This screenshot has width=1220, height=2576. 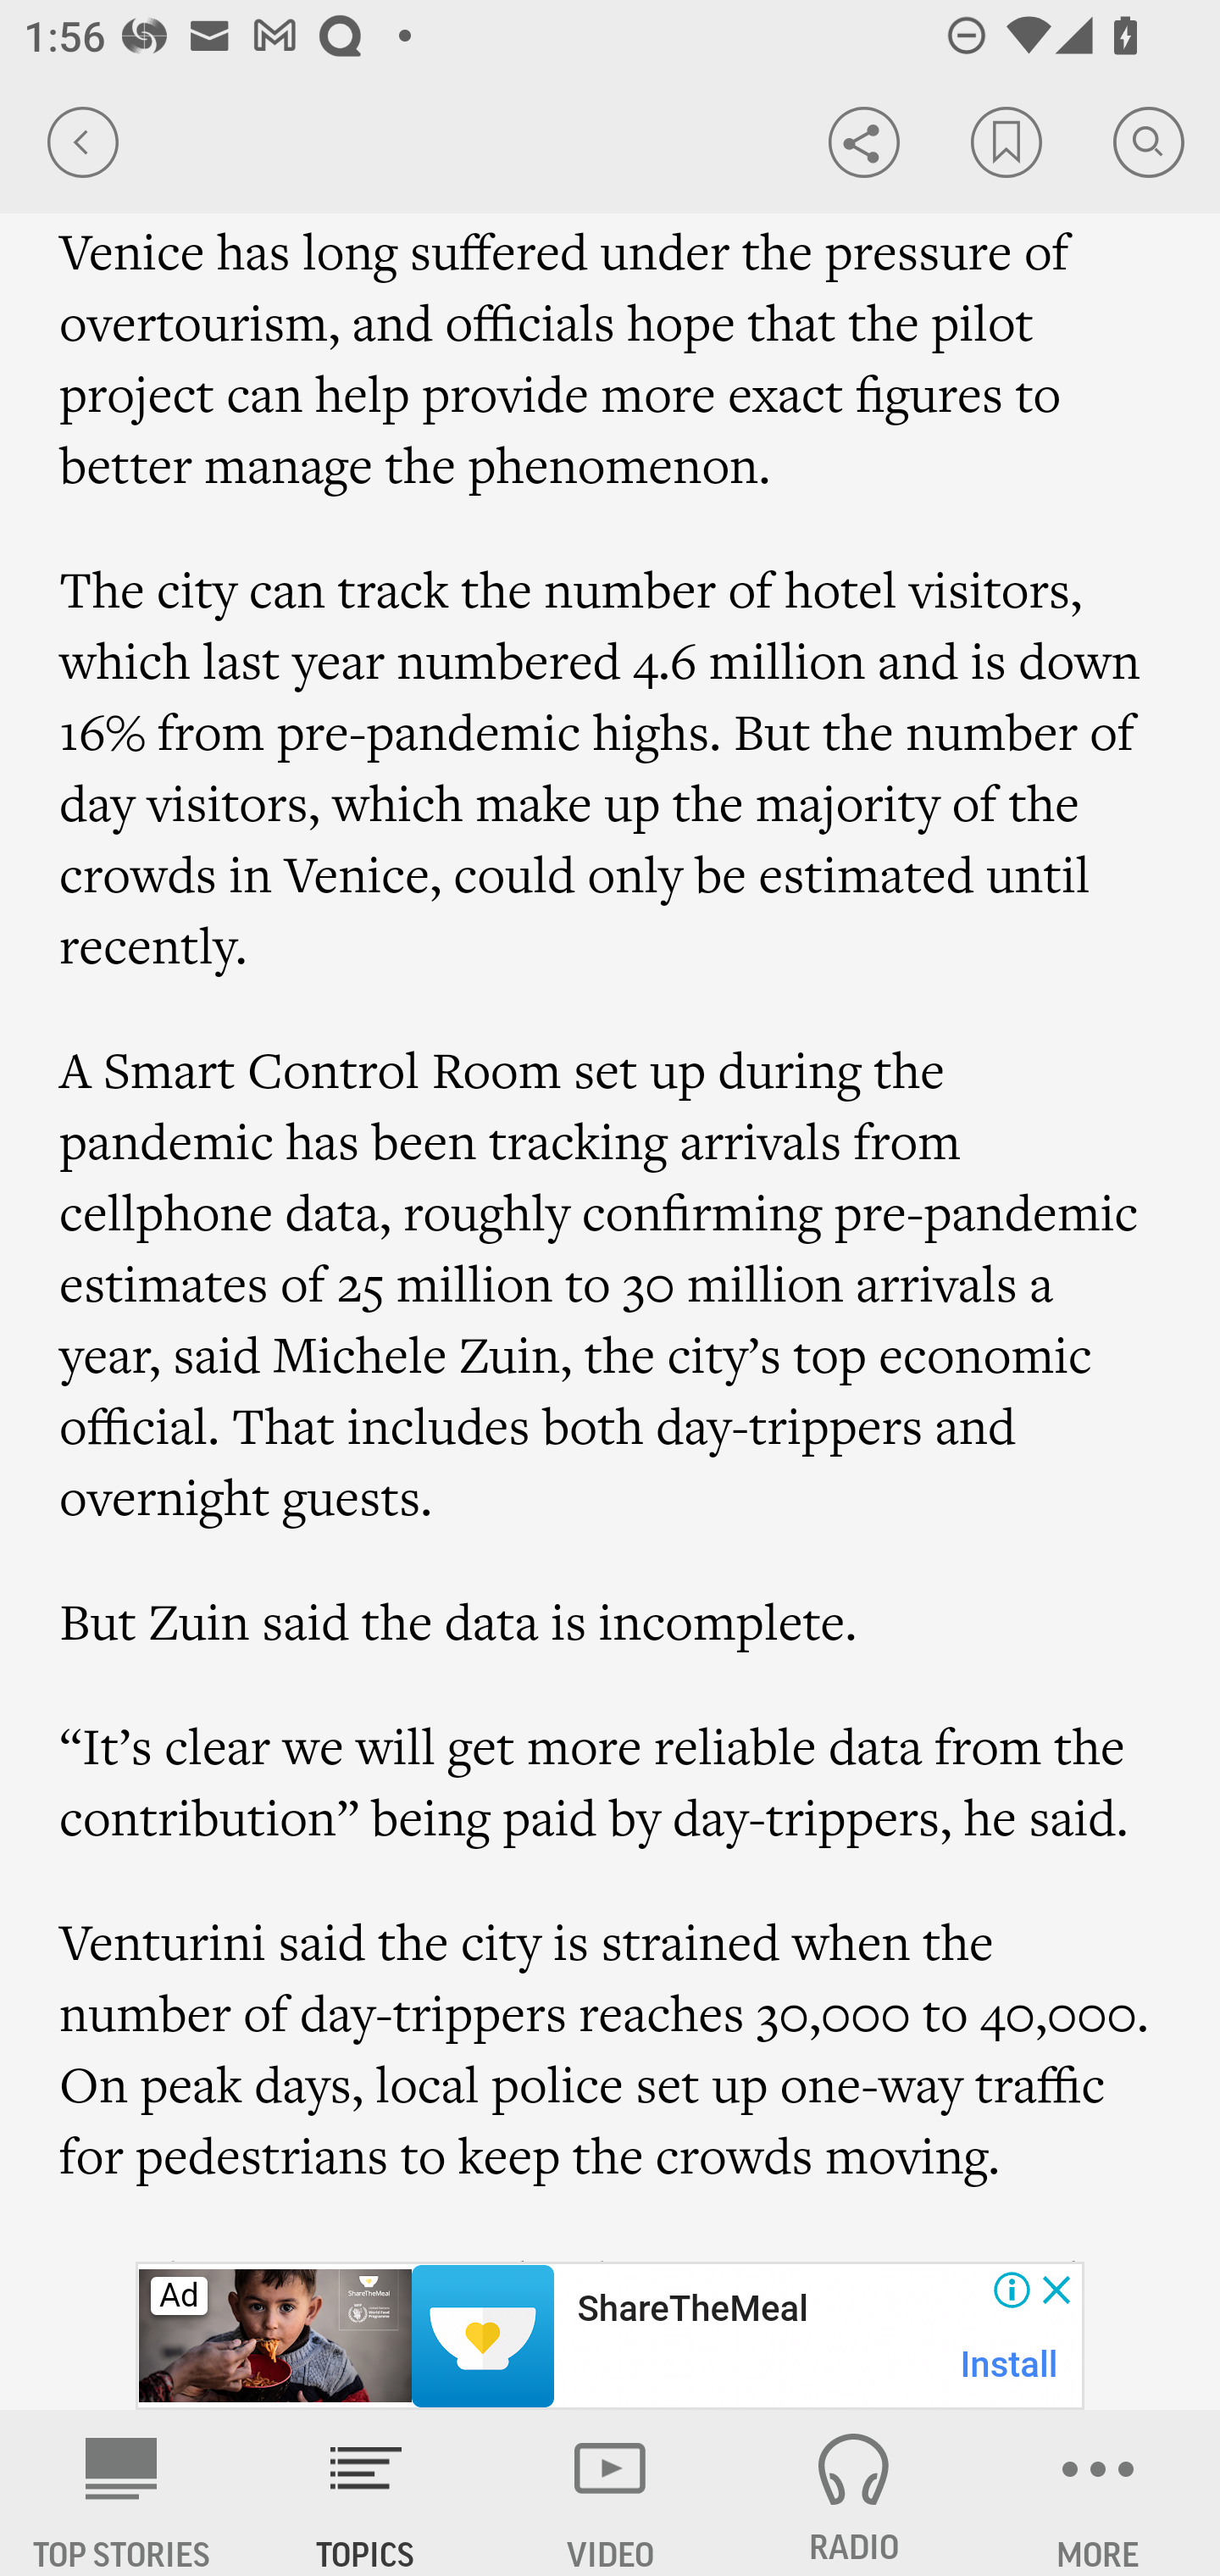 I want to click on VIDEO, so click(x=610, y=2493).